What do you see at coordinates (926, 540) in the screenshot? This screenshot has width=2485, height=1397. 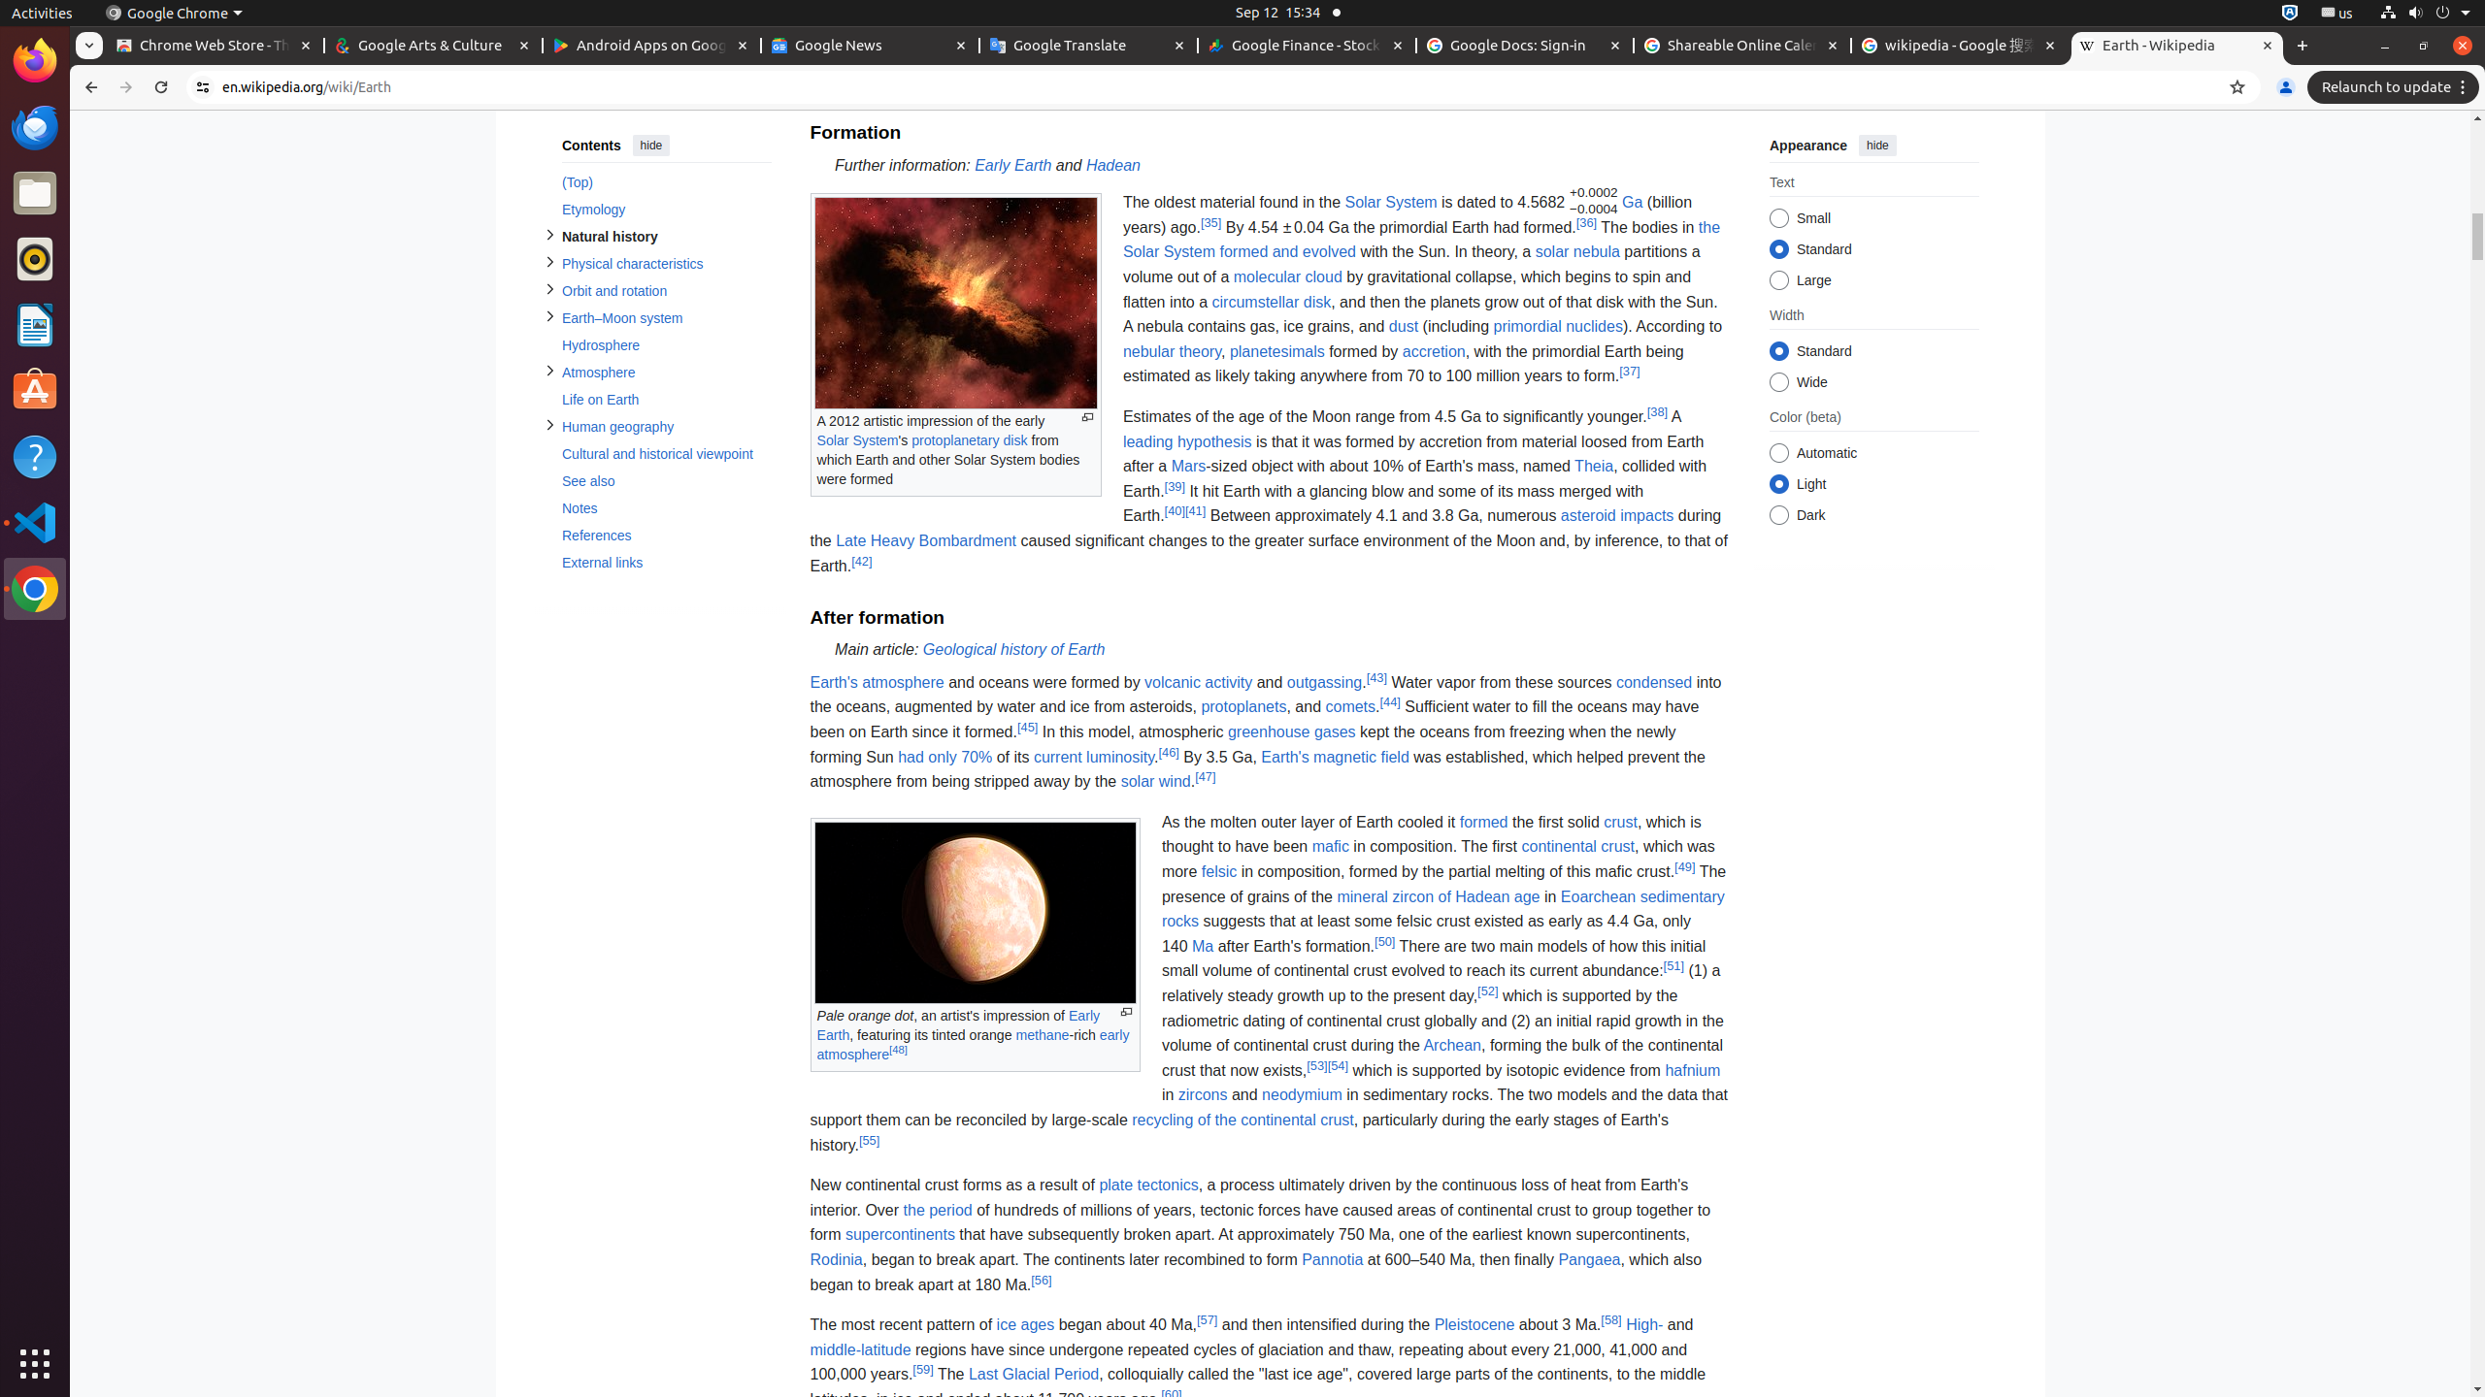 I see `Late Heavy Bombardment` at bounding box center [926, 540].